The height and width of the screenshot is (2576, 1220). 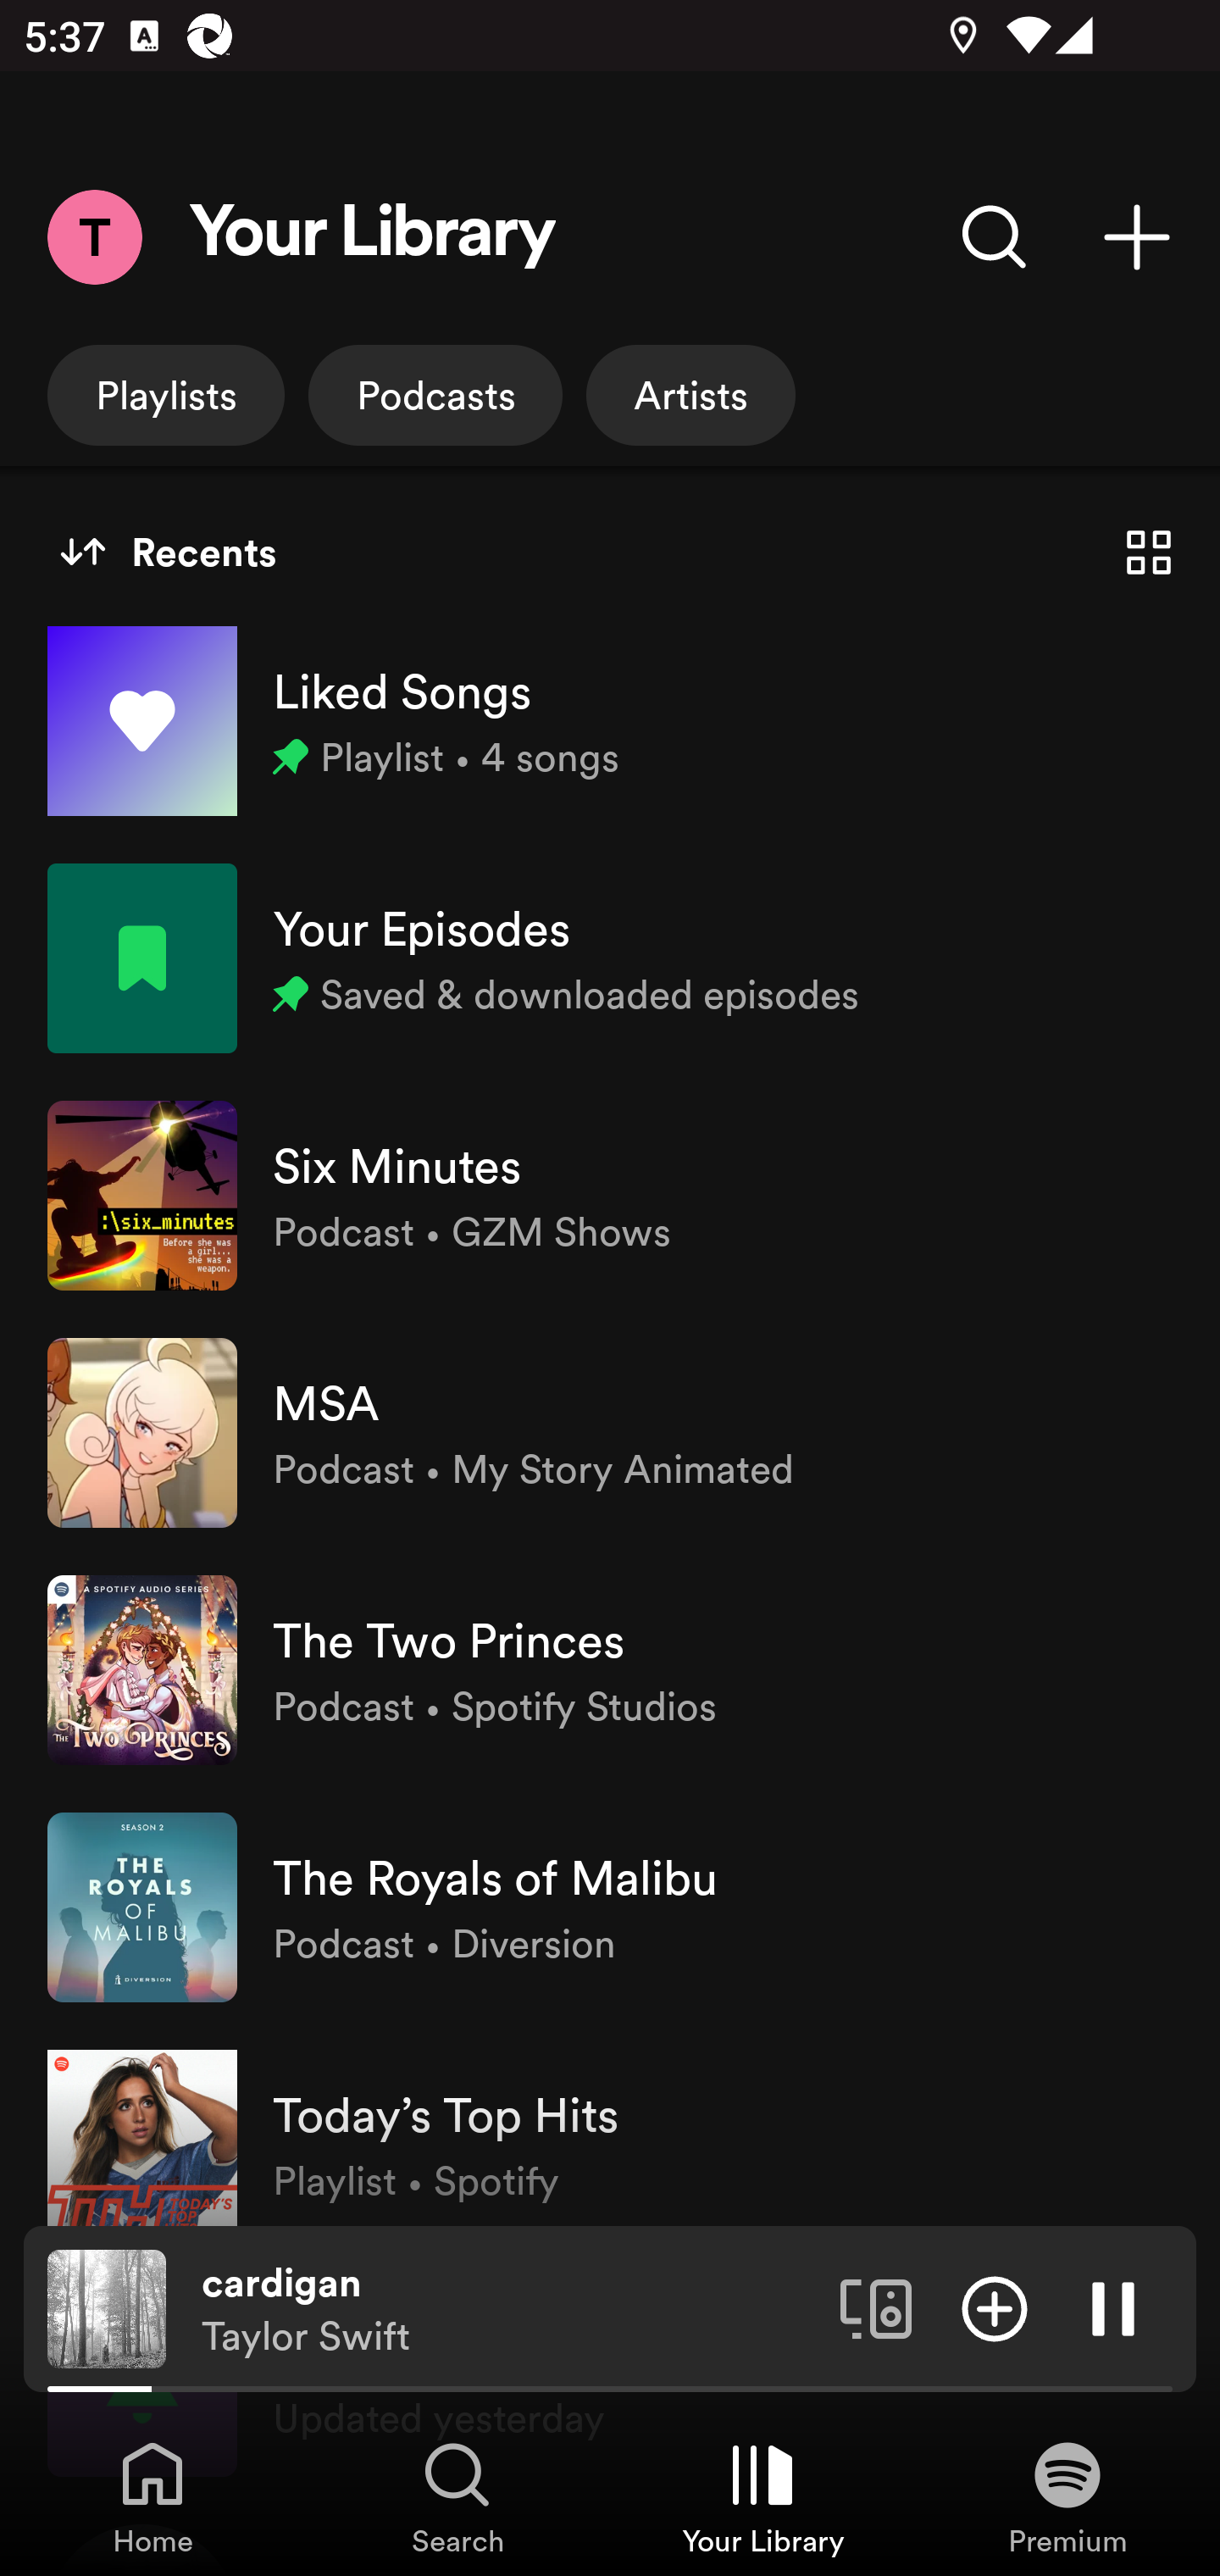 What do you see at coordinates (995, 236) in the screenshot?
I see `Search Your Library` at bounding box center [995, 236].